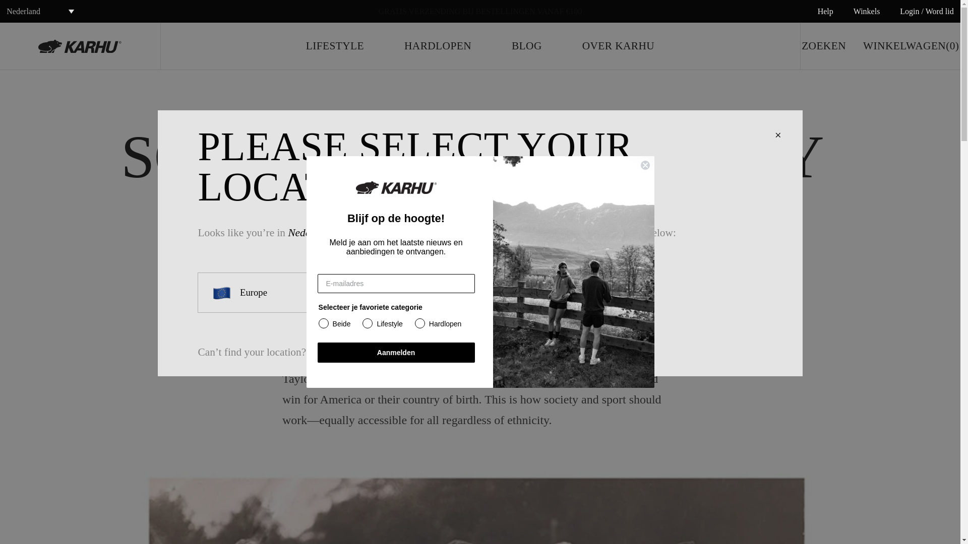 This screenshot has height=544, width=968. I want to click on Help, so click(826, 11).